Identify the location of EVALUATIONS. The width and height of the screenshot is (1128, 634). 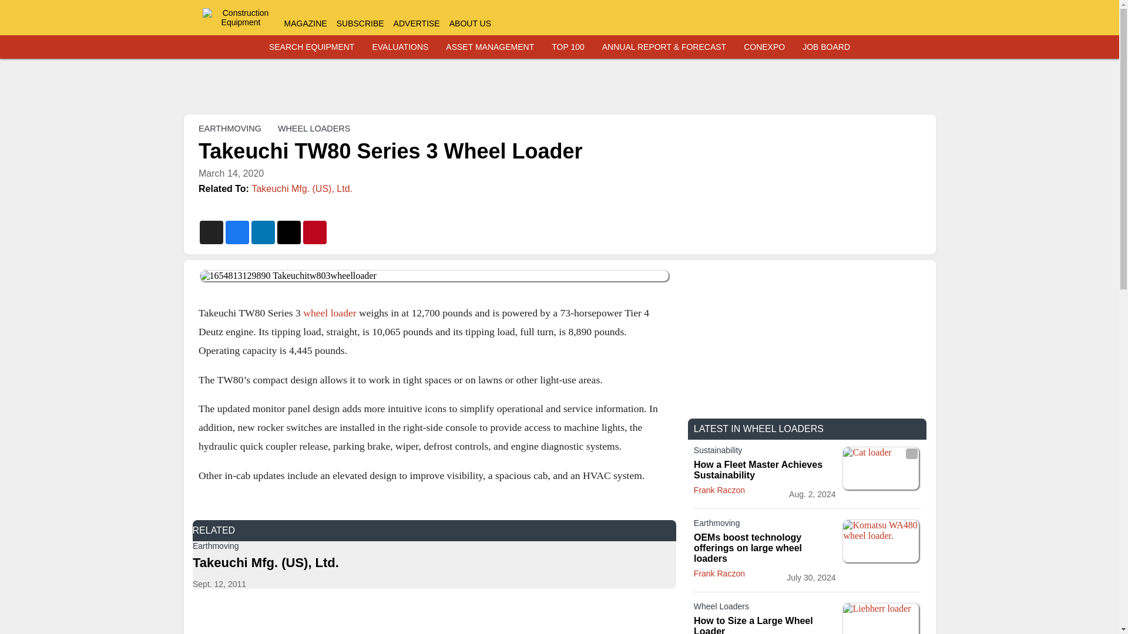
(400, 47).